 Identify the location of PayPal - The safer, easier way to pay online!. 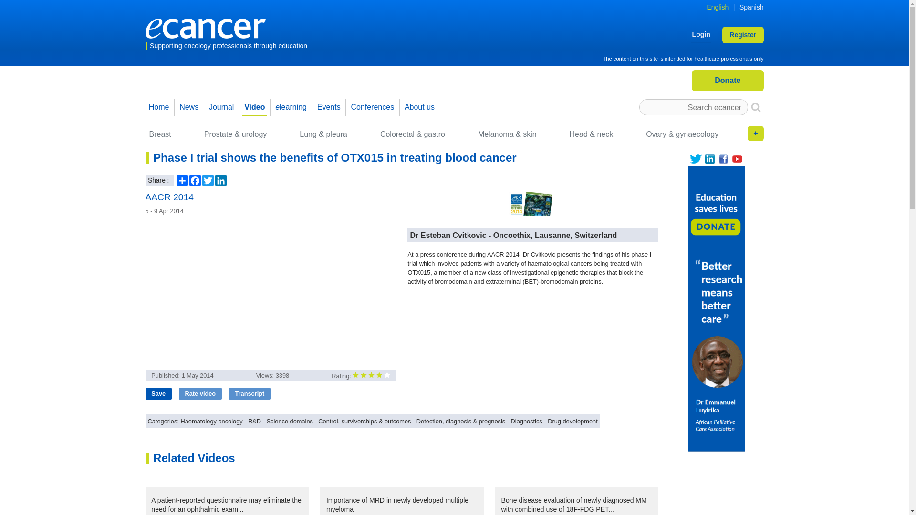
(727, 80).